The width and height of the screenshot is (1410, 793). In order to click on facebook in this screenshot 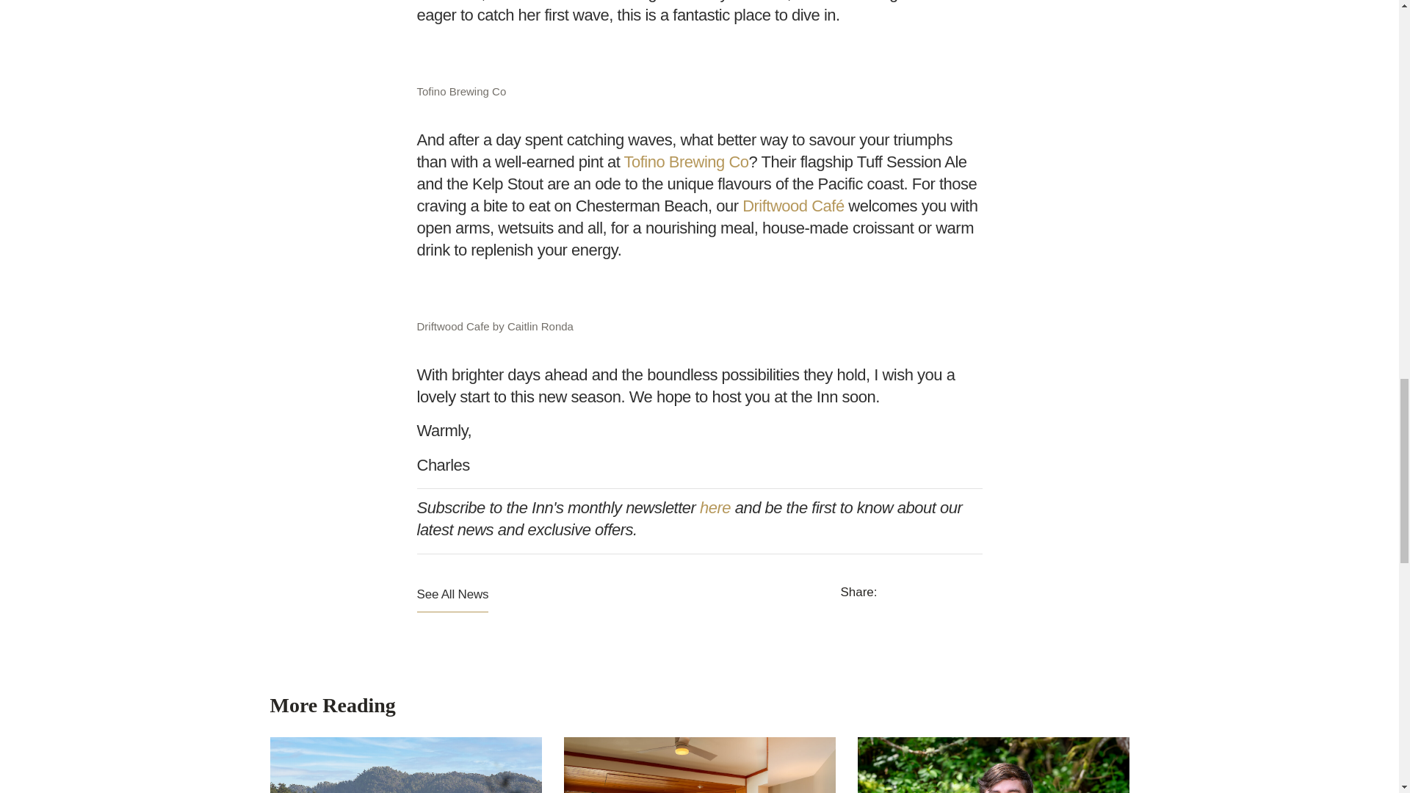, I will do `click(892, 598)`.